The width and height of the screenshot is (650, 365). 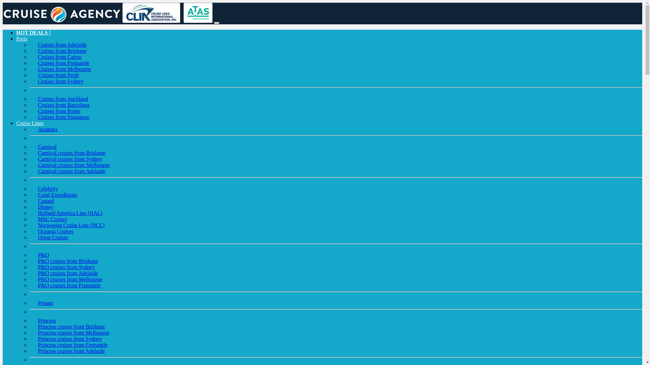 What do you see at coordinates (72, 171) in the screenshot?
I see `Carnival cruises from Adelaide` at bounding box center [72, 171].